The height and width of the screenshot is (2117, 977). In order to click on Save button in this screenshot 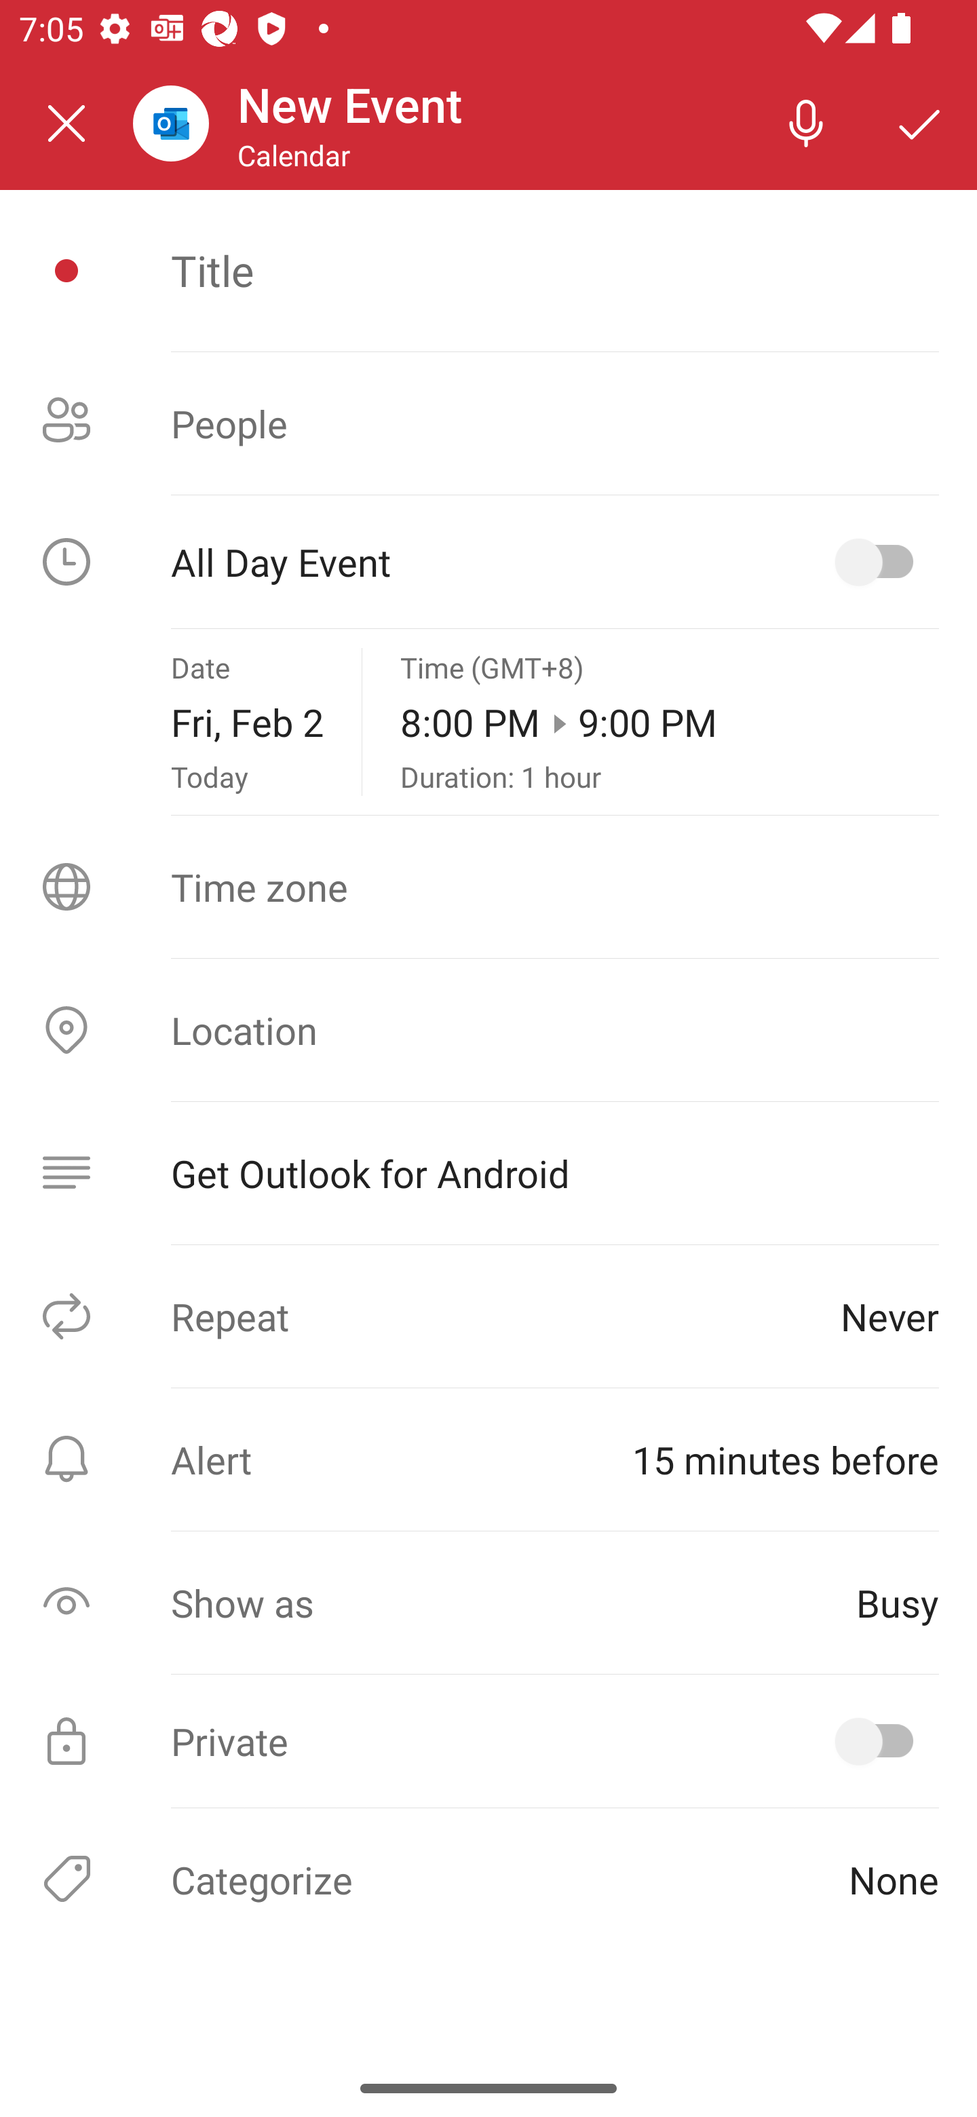, I will do `click(920, 122)`.